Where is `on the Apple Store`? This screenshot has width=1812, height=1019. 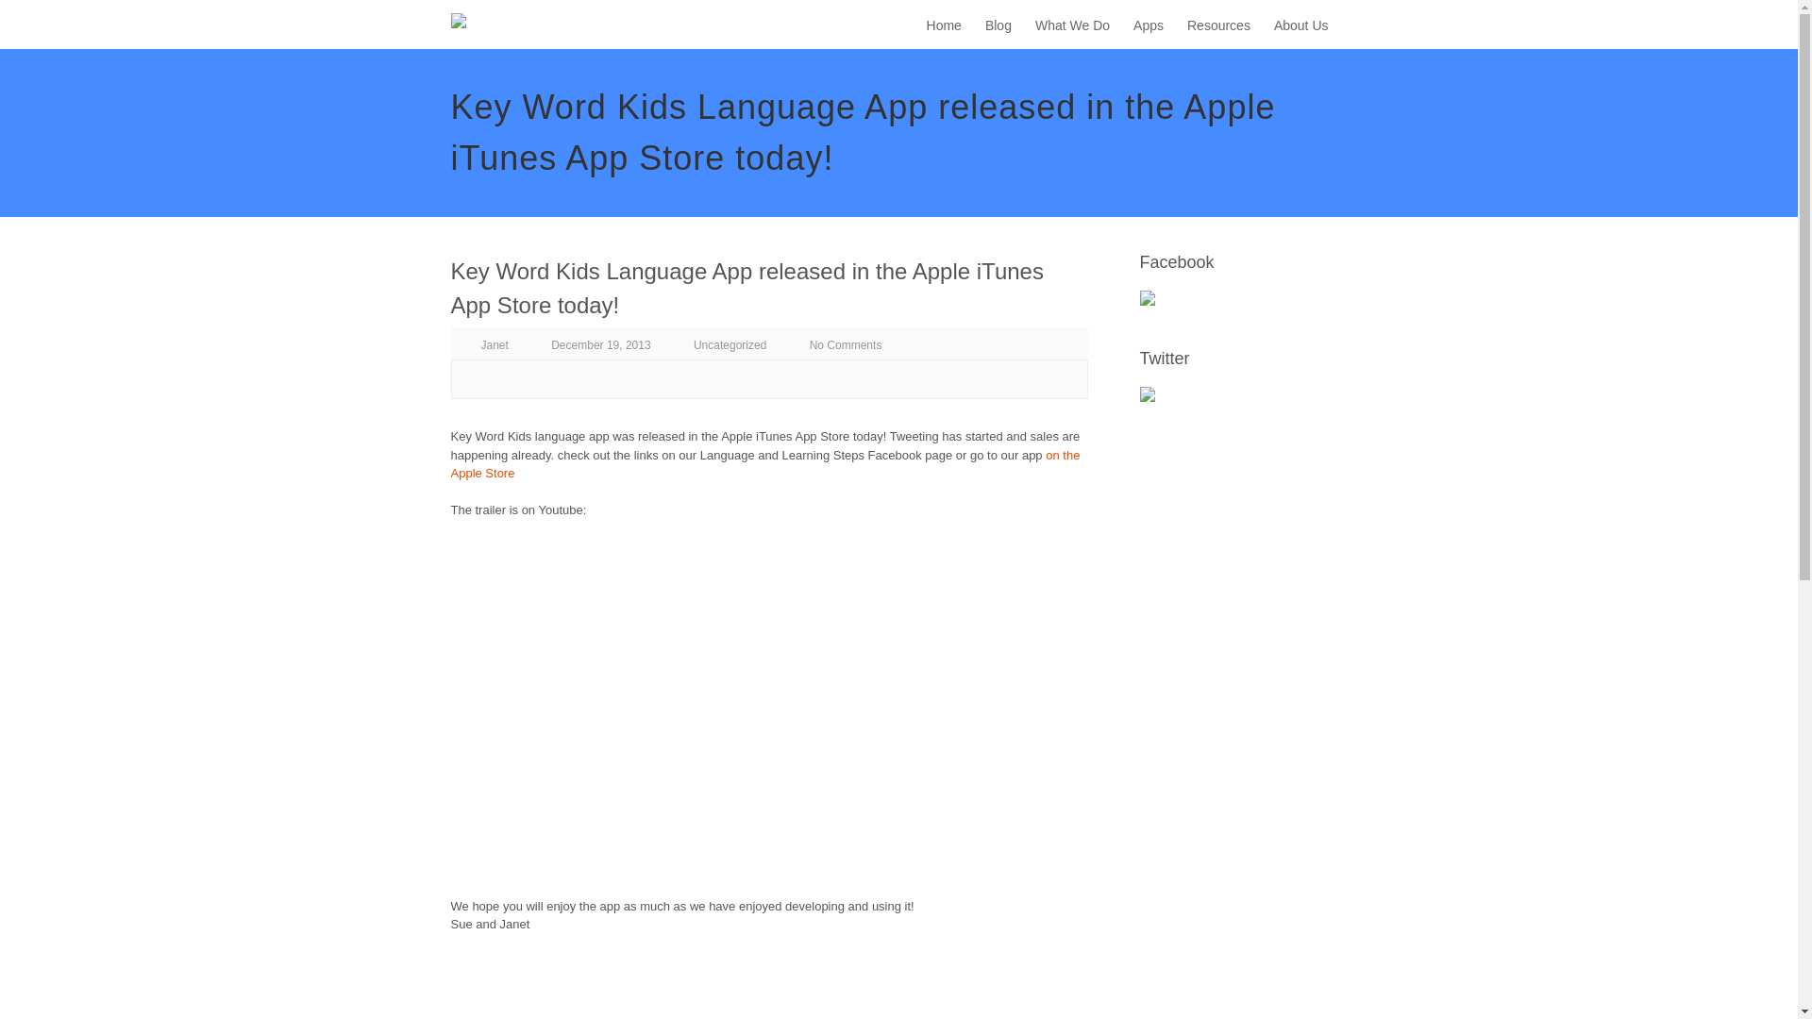 on the Apple Store is located at coordinates (765, 463).